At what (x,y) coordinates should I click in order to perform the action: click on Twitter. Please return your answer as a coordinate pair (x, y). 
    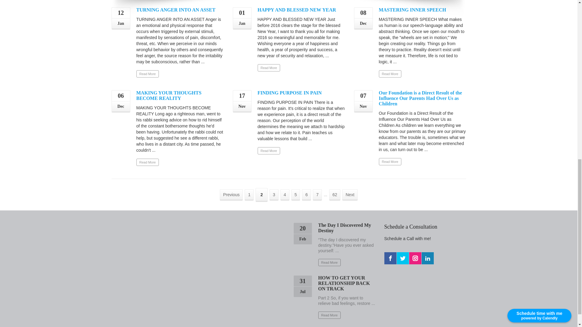
    Looking at the image, I should click on (402, 258).